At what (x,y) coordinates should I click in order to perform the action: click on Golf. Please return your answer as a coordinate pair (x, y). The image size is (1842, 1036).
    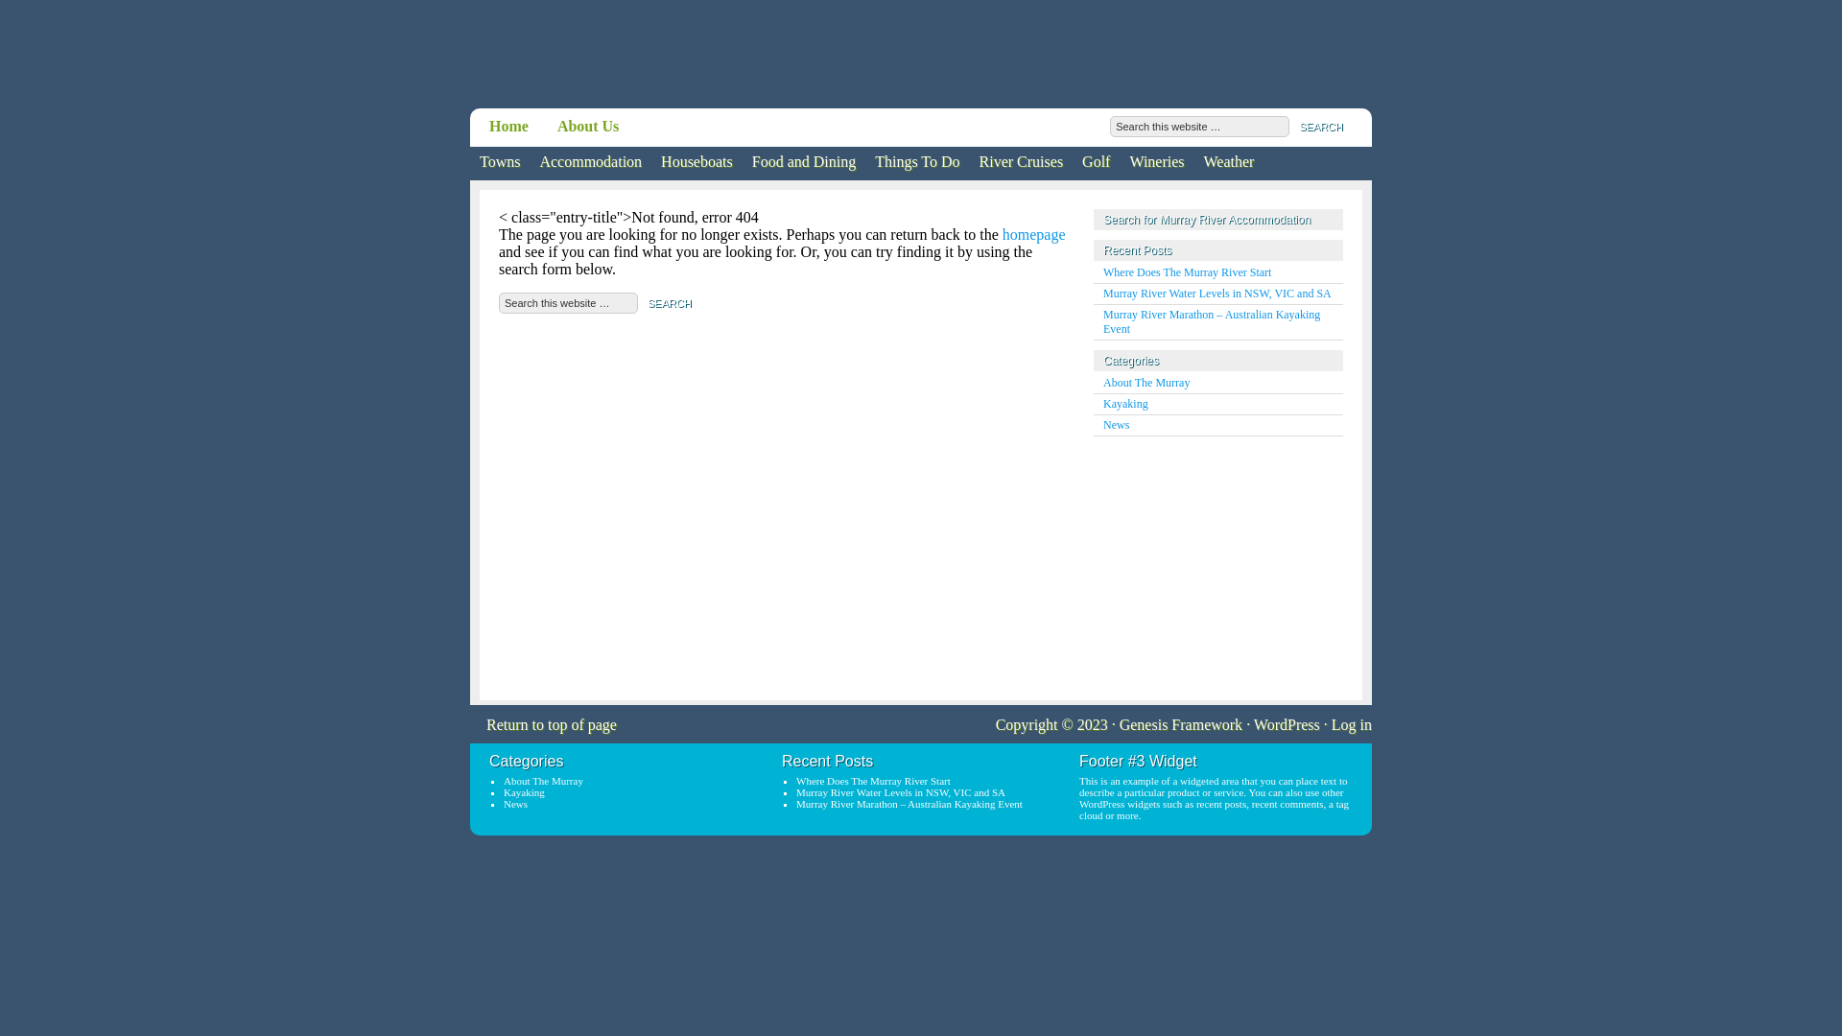
    Looking at the image, I should click on (1096, 163).